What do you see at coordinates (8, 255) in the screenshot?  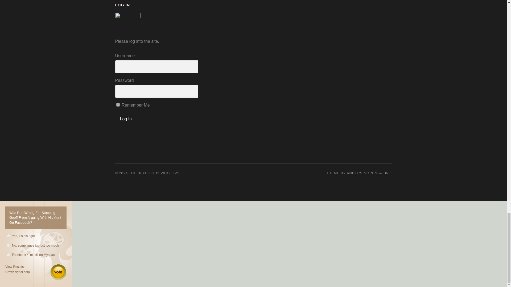 I see `24586996` at bounding box center [8, 255].